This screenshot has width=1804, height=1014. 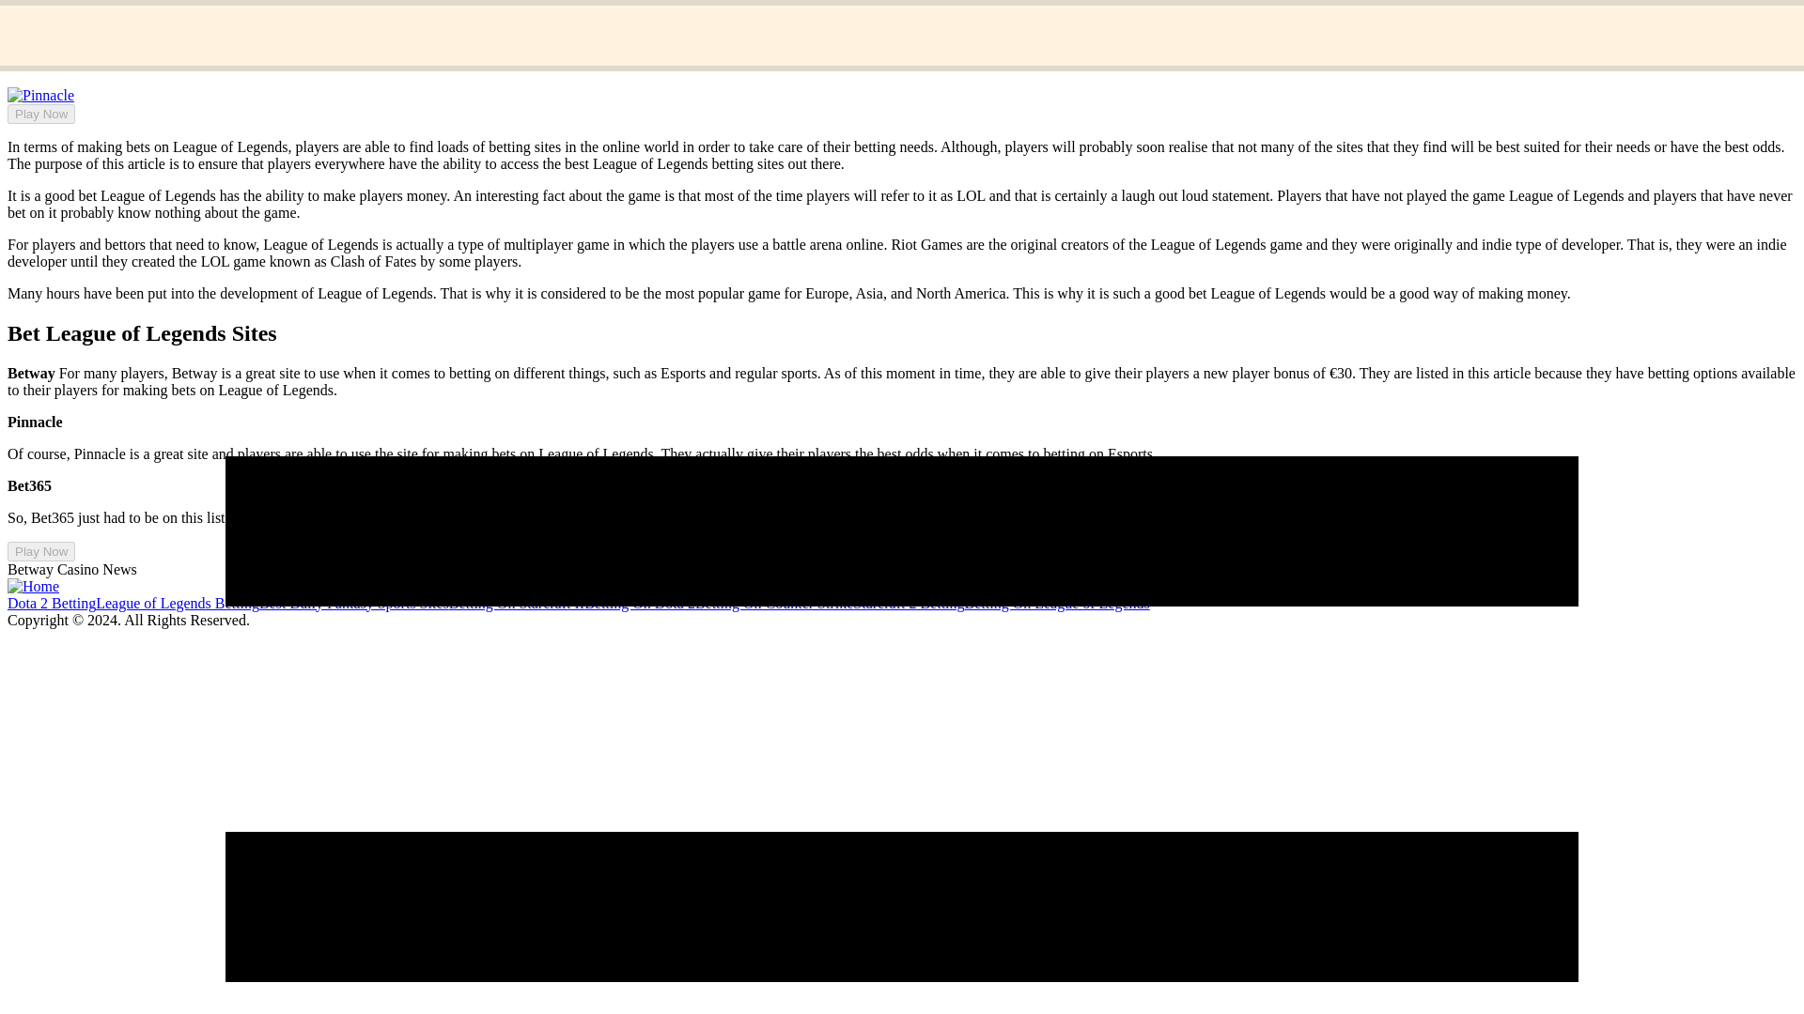 What do you see at coordinates (41, 551) in the screenshot?
I see `Play Now` at bounding box center [41, 551].